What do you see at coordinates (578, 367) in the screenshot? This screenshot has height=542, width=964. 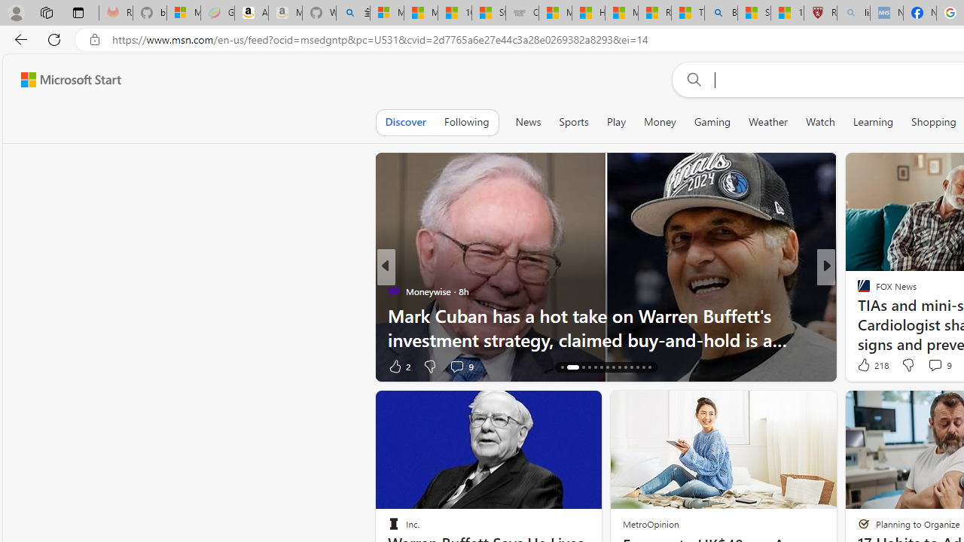 I see `AutomationID: tab-17` at bounding box center [578, 367].